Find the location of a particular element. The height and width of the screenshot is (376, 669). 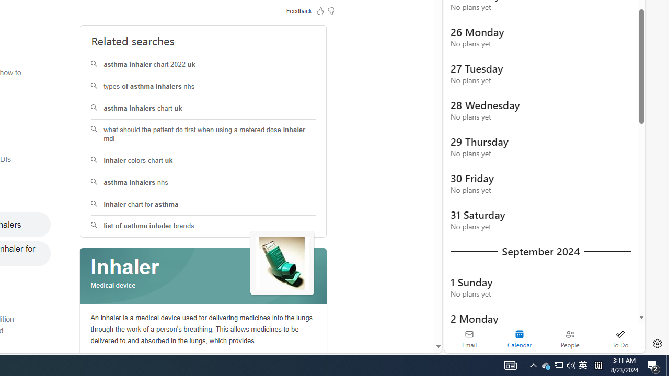

list of asthma inhaler brands is located at coordinates (203, 227).